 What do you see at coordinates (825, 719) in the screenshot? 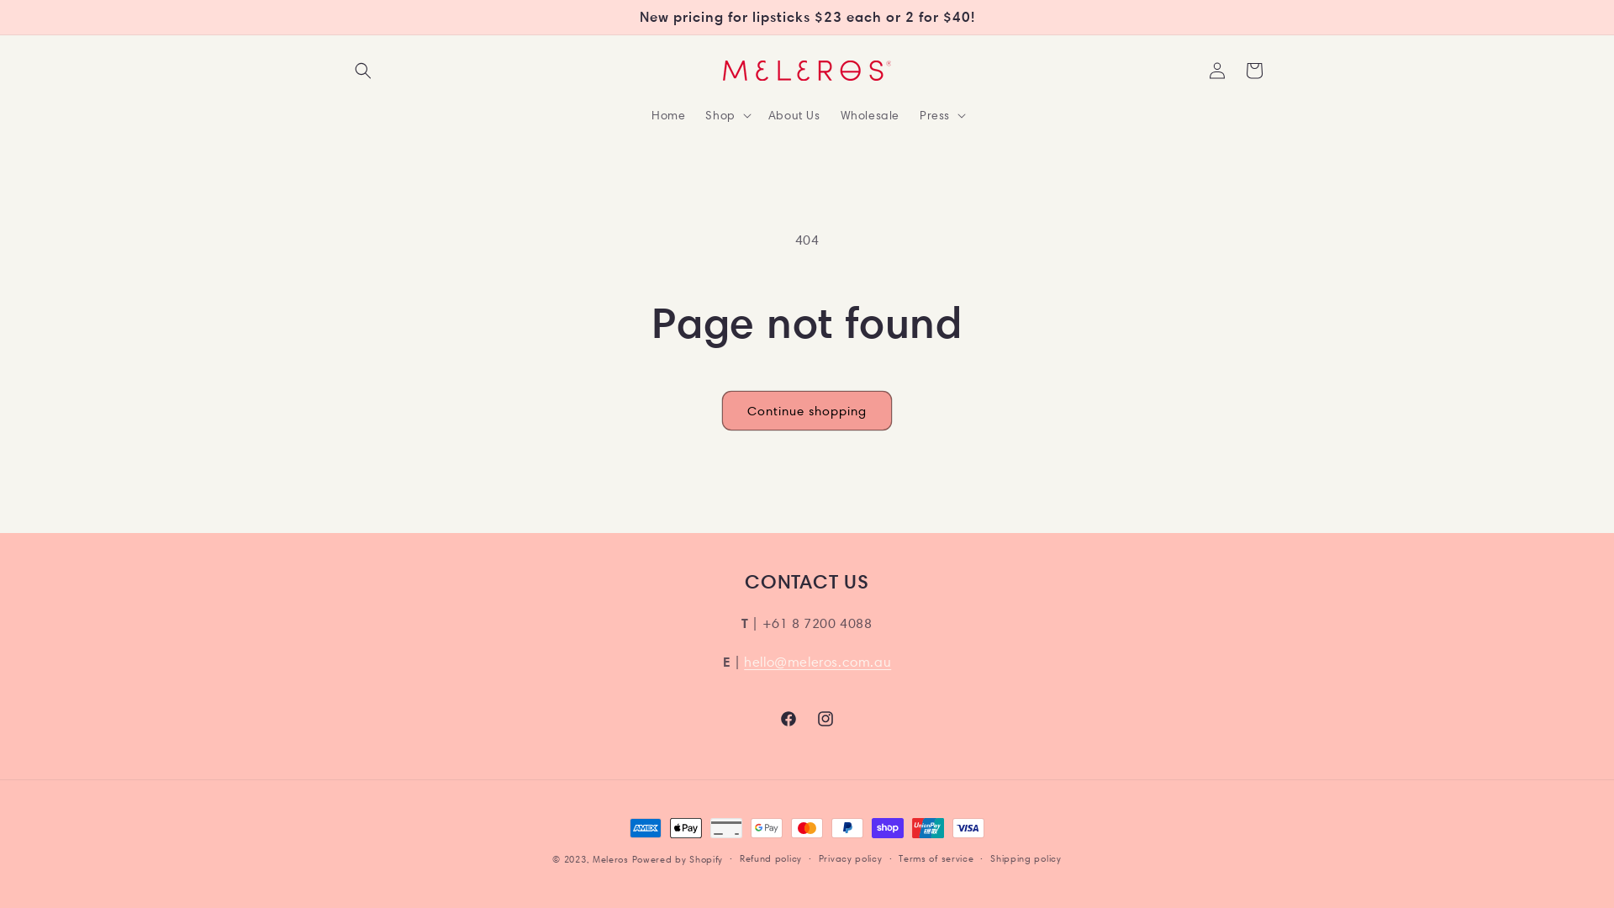
I see `Instagram` at bounding box center [825, 719].